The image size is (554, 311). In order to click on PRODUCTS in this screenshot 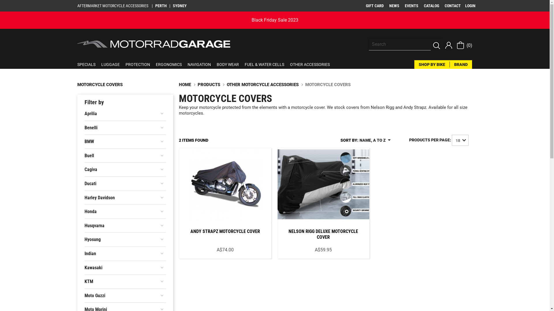, I will do `click(209, 85)`.